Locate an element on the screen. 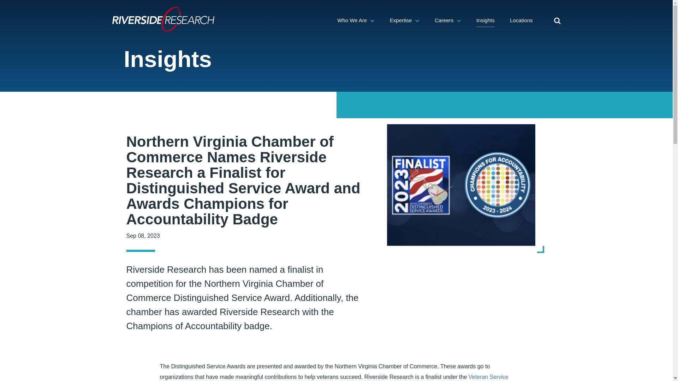 This screenshot has width=678, height=381. Careers is located at coordinates (448, 20).